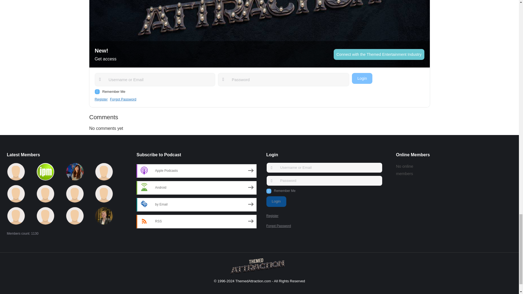  Describe the element at coordinates (196, 221) in the screenshot. I see `Subscribe via RSS` at that location.